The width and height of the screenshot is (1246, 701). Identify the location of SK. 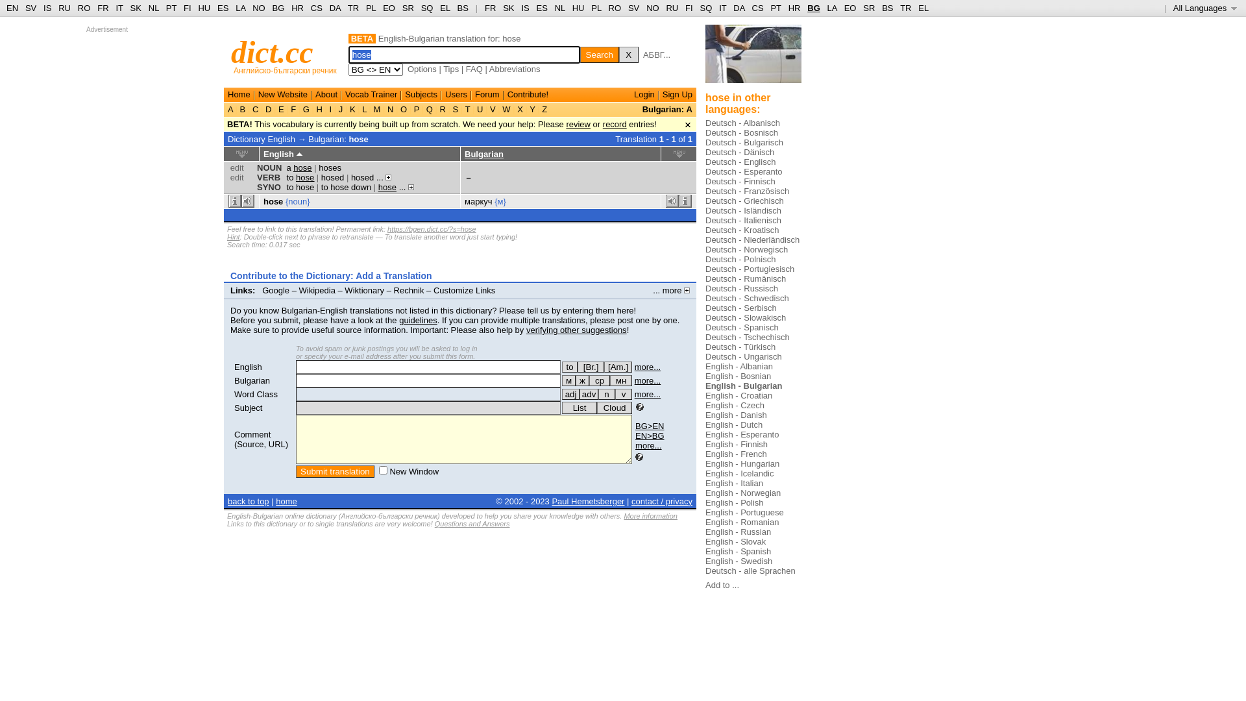
(509, 8).